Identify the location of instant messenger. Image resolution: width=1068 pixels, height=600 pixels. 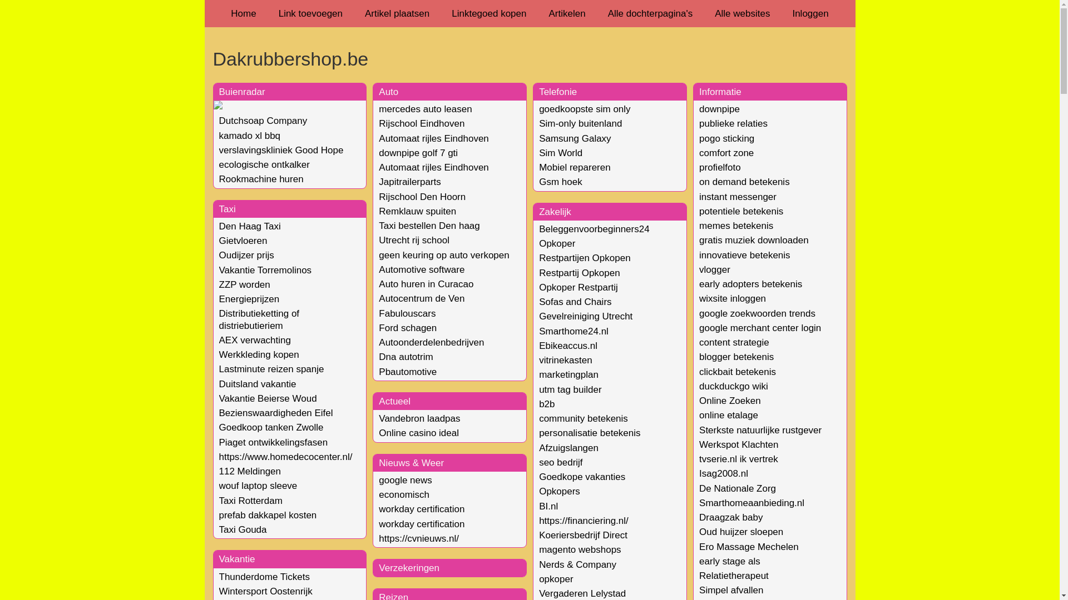
(738, 197).